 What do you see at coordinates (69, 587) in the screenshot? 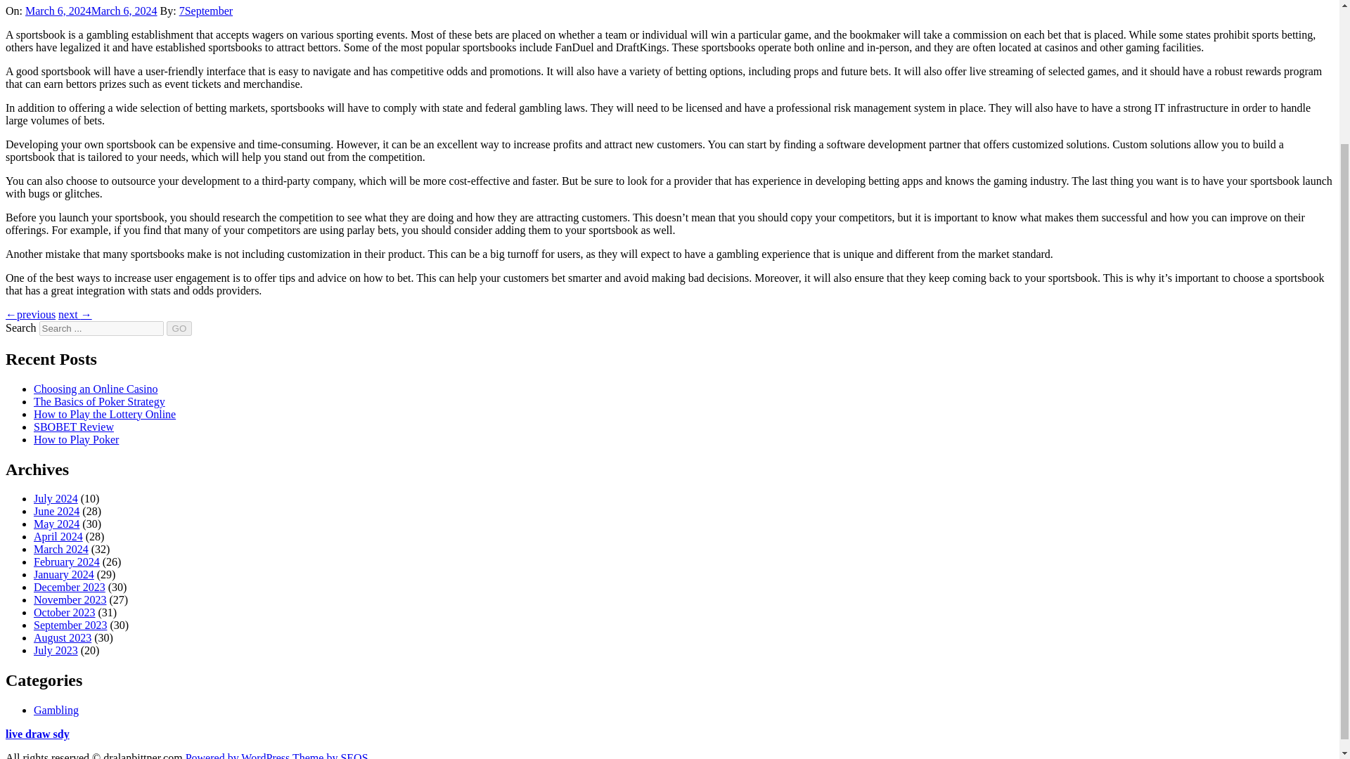
I see `December 2023` at bounding box center [69, 587].